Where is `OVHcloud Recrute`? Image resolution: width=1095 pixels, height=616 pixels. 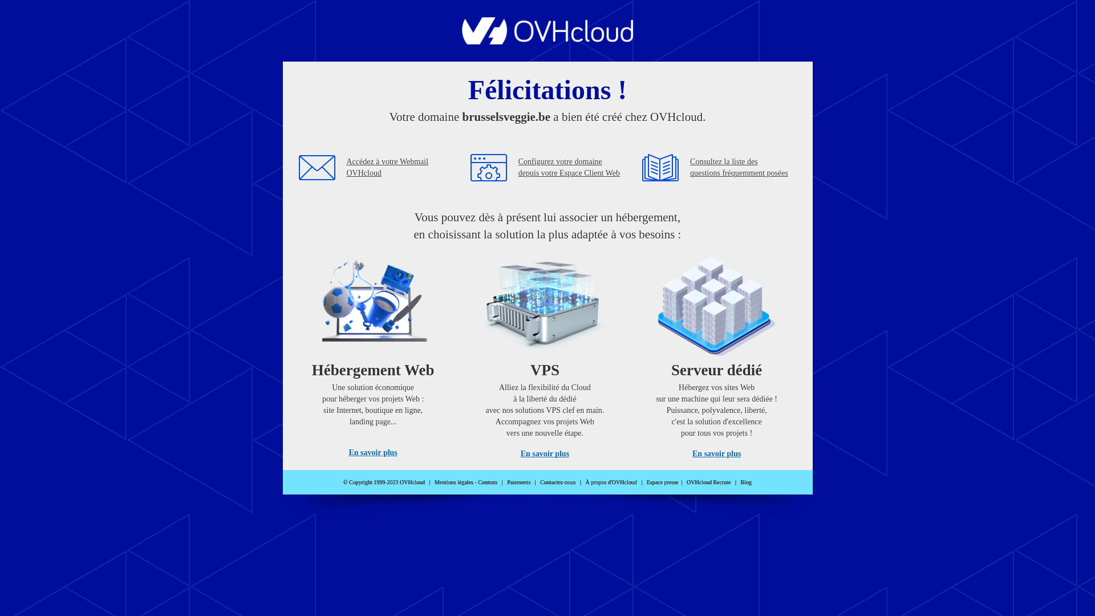
OVHcloud Recrute is located at coordinates (708, 483).